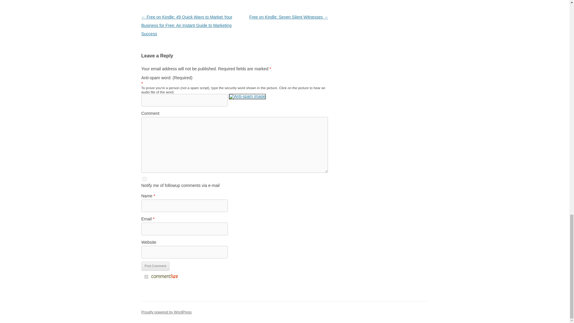 Image resolution: width=574 pixels, height=323 pixels. Describe the element at coordinates (166, 312) in the screenshot. I see `Semantic Personal Publishing Platform` at that location.